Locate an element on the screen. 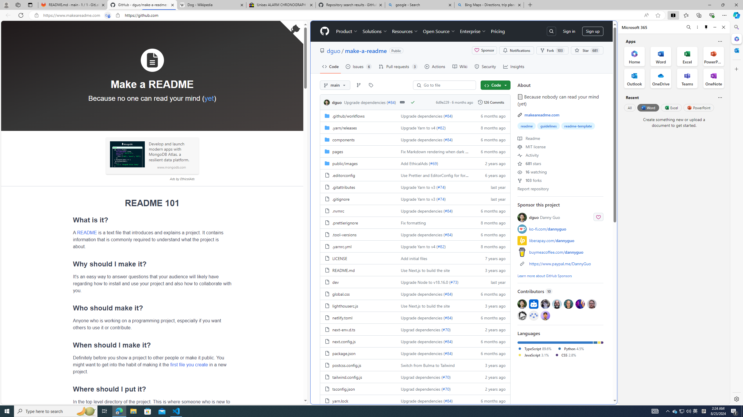 This screenshot has height=417, width=743. Pull requests3 is located at coordinates (398, 66).